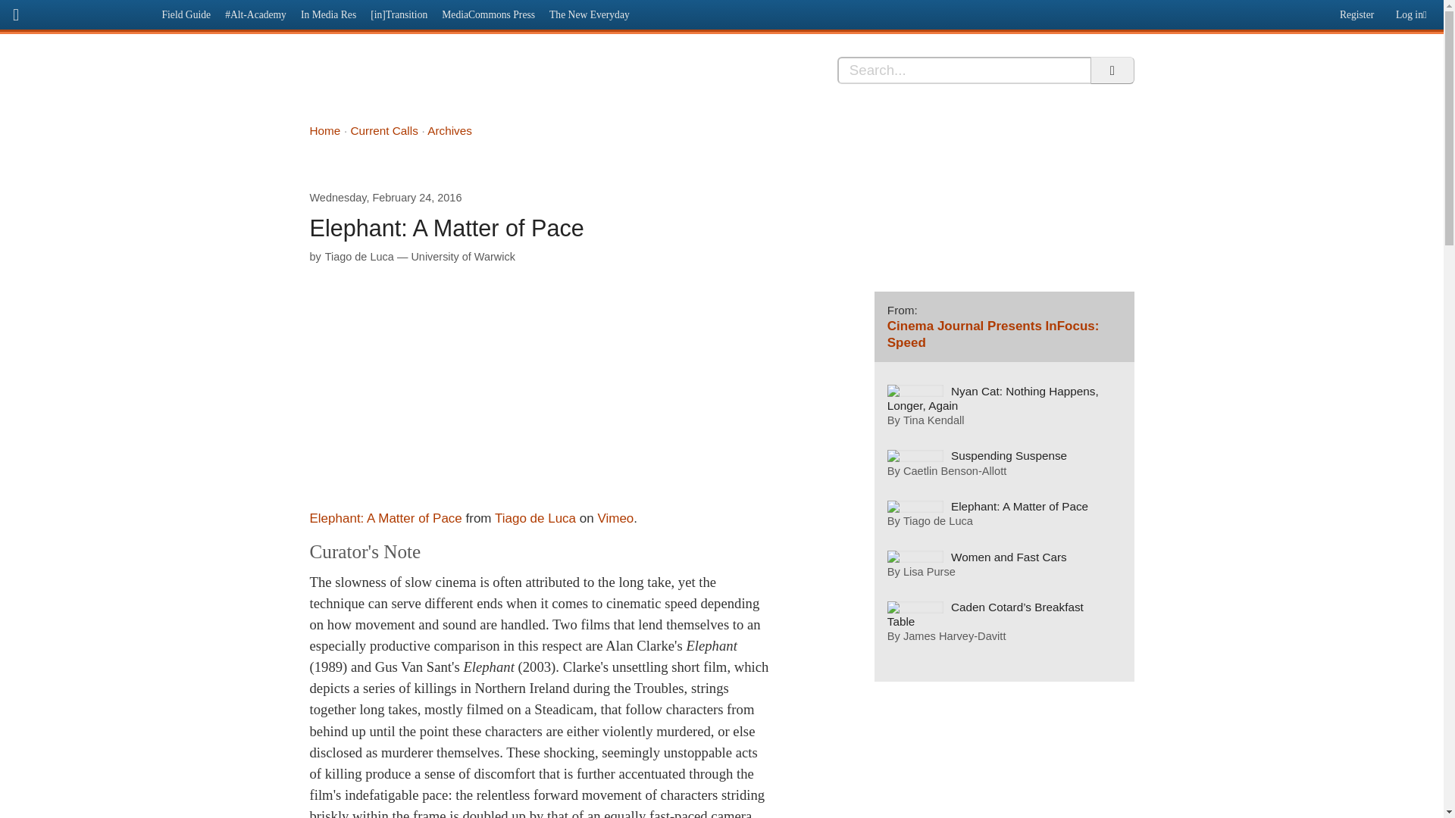 The height and width of the screenshot is (818, 1455). What do you see at coordinates (1354, 11) in the screenshot?
I see `Register` at bounding box center [1354, 11].